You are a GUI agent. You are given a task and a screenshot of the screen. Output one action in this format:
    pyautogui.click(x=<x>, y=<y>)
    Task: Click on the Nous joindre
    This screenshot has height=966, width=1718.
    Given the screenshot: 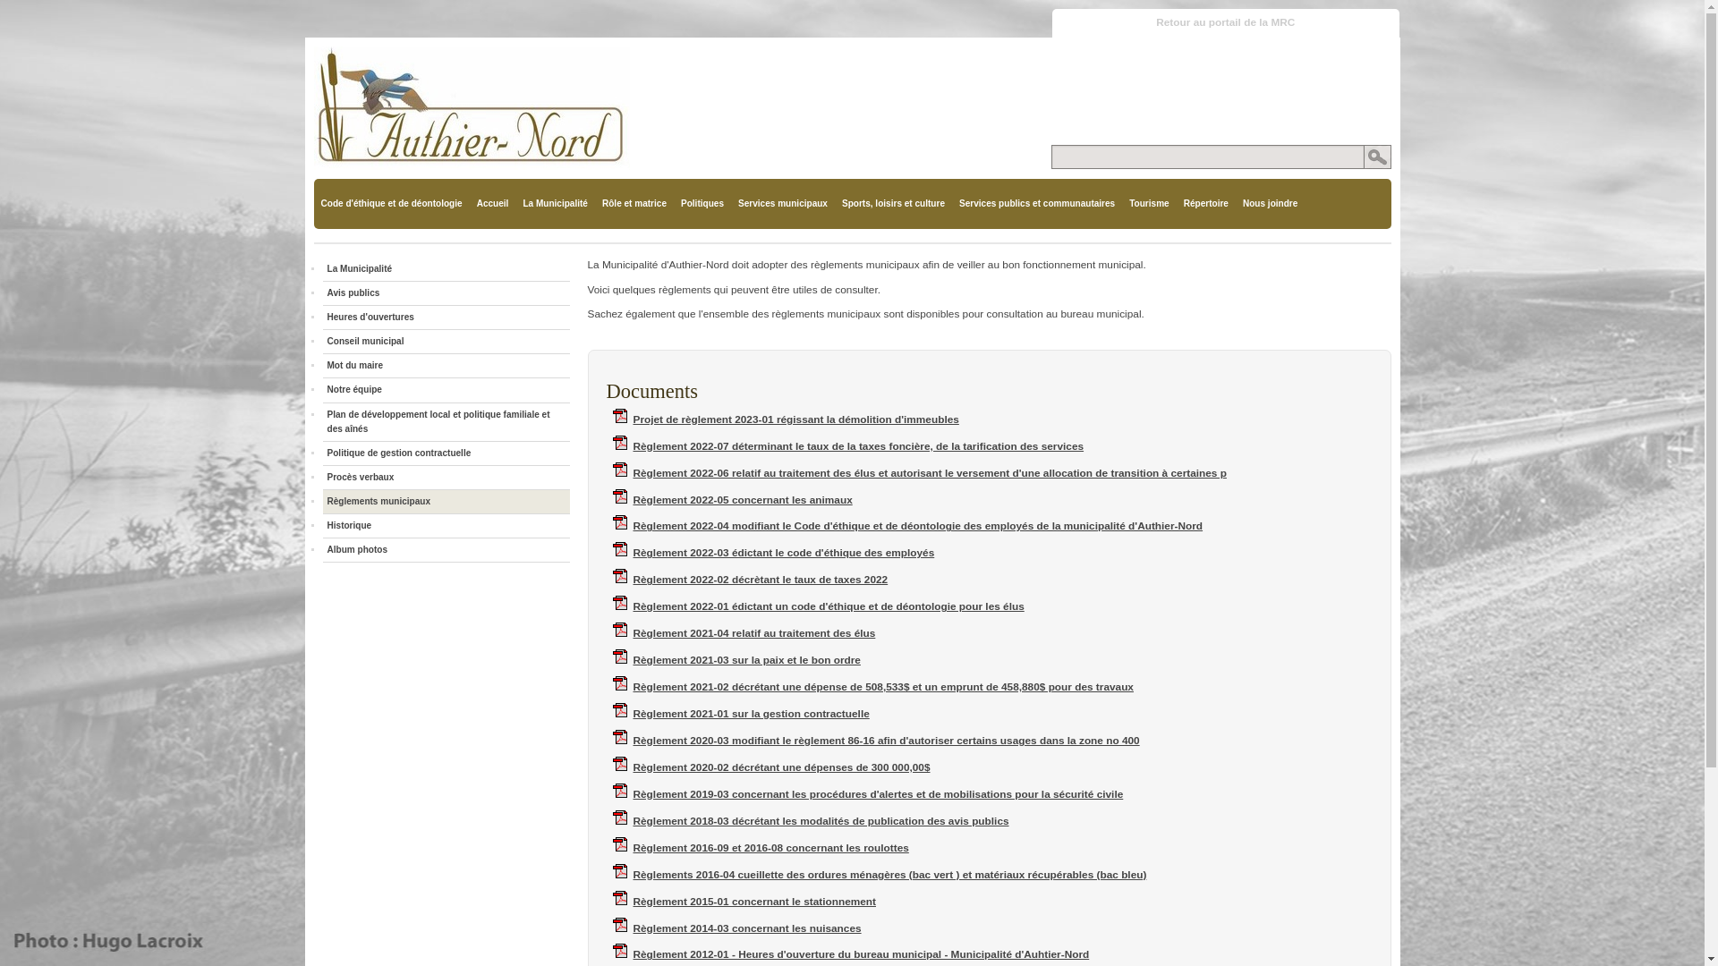 What is the action you would take?
    pyautogui.click(x=1271, y=204)
    